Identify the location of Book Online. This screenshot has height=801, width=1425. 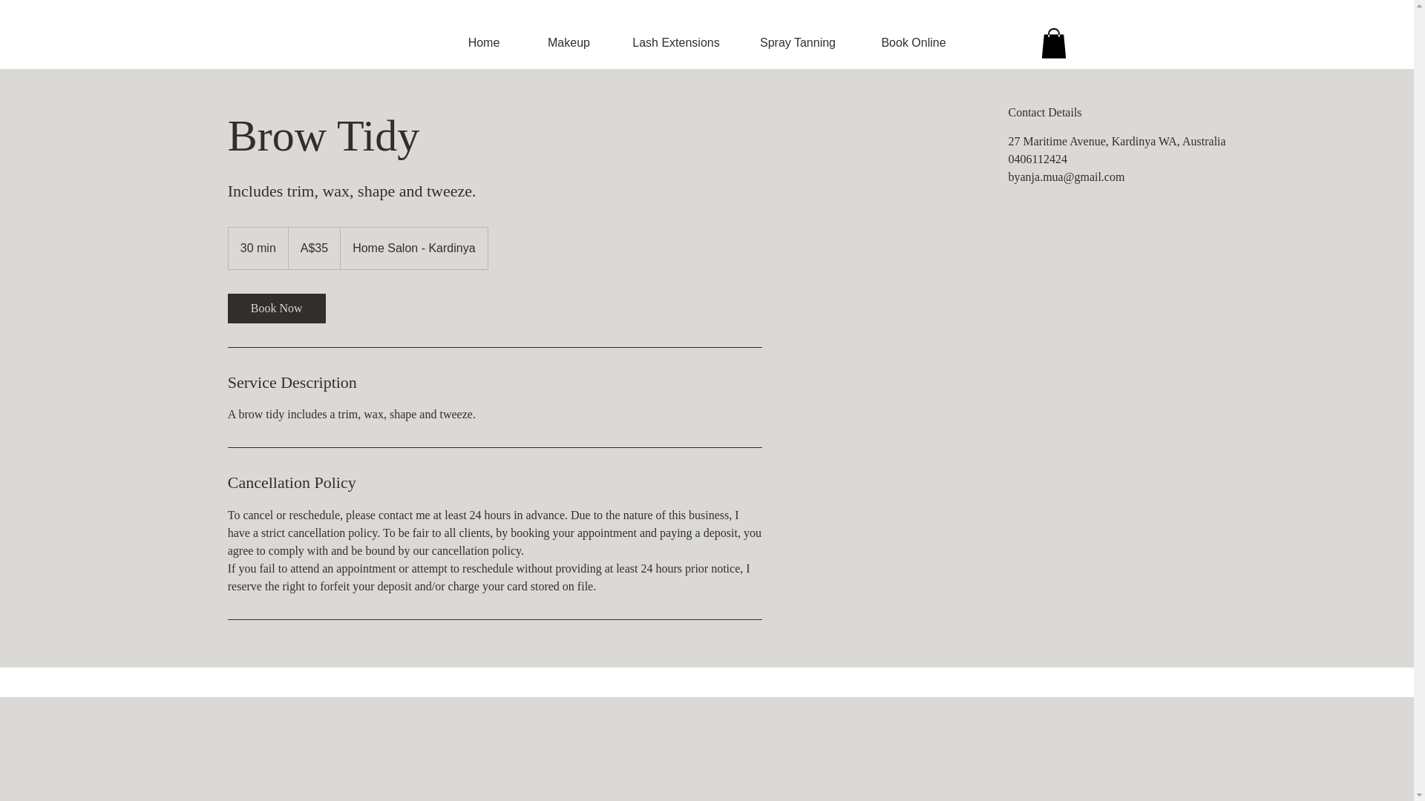
(914, 43).